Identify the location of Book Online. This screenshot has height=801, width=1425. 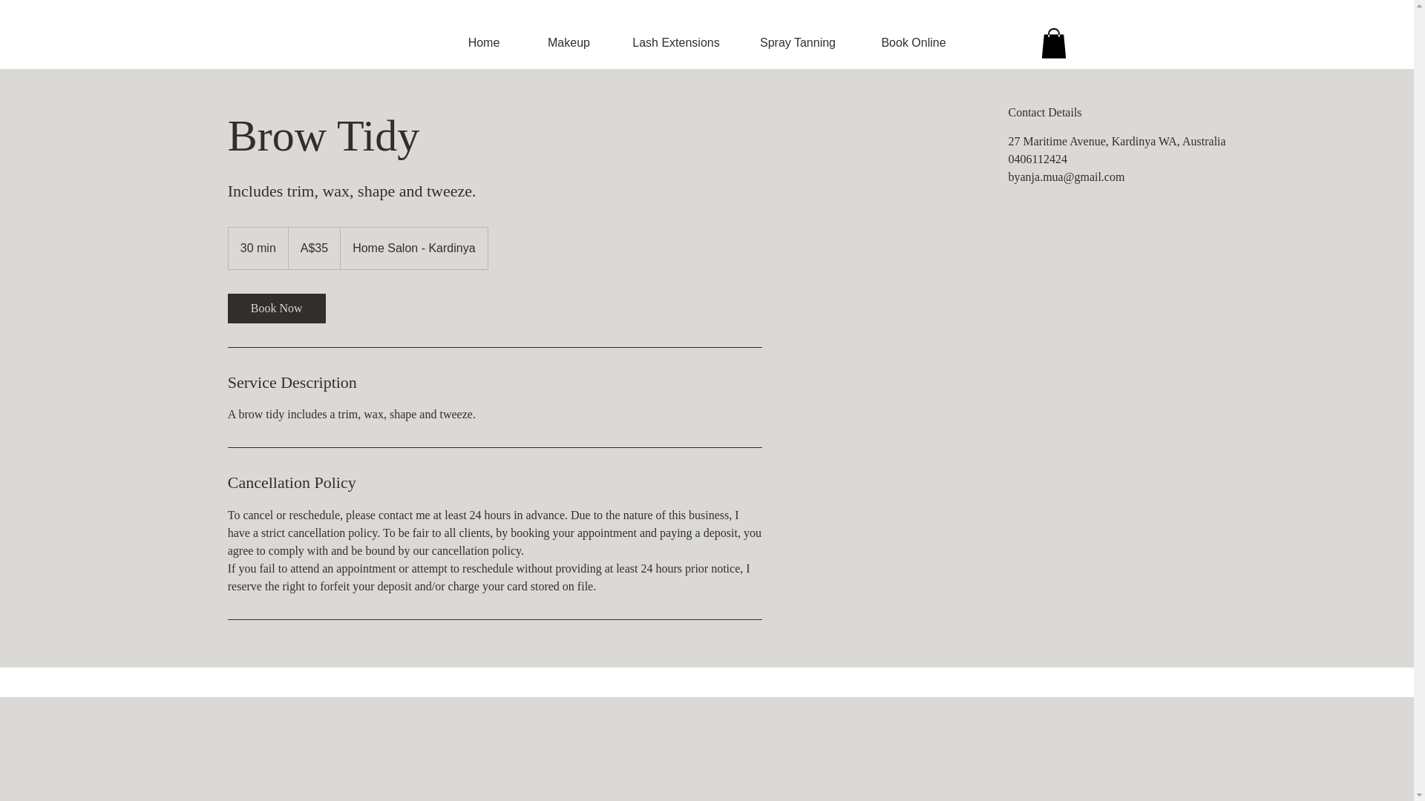
(914, 43).